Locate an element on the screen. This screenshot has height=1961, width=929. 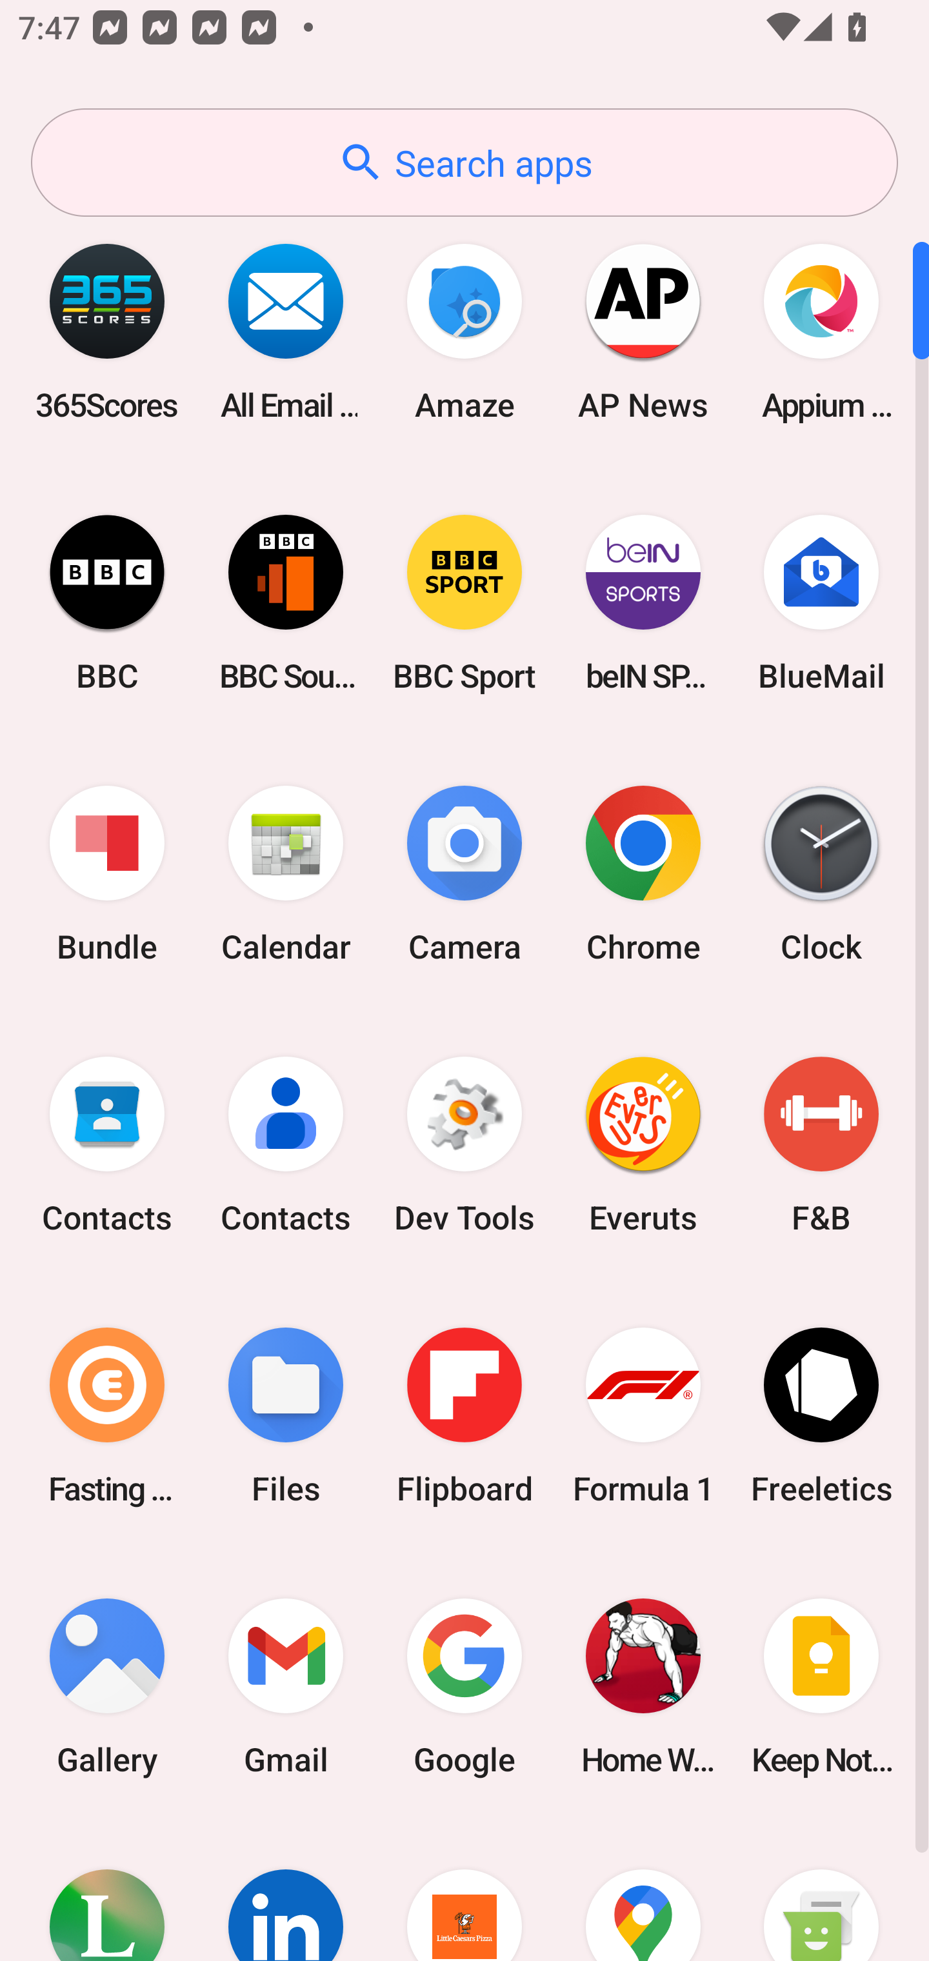
Dev Tools is located at coordinates (464, 1145).